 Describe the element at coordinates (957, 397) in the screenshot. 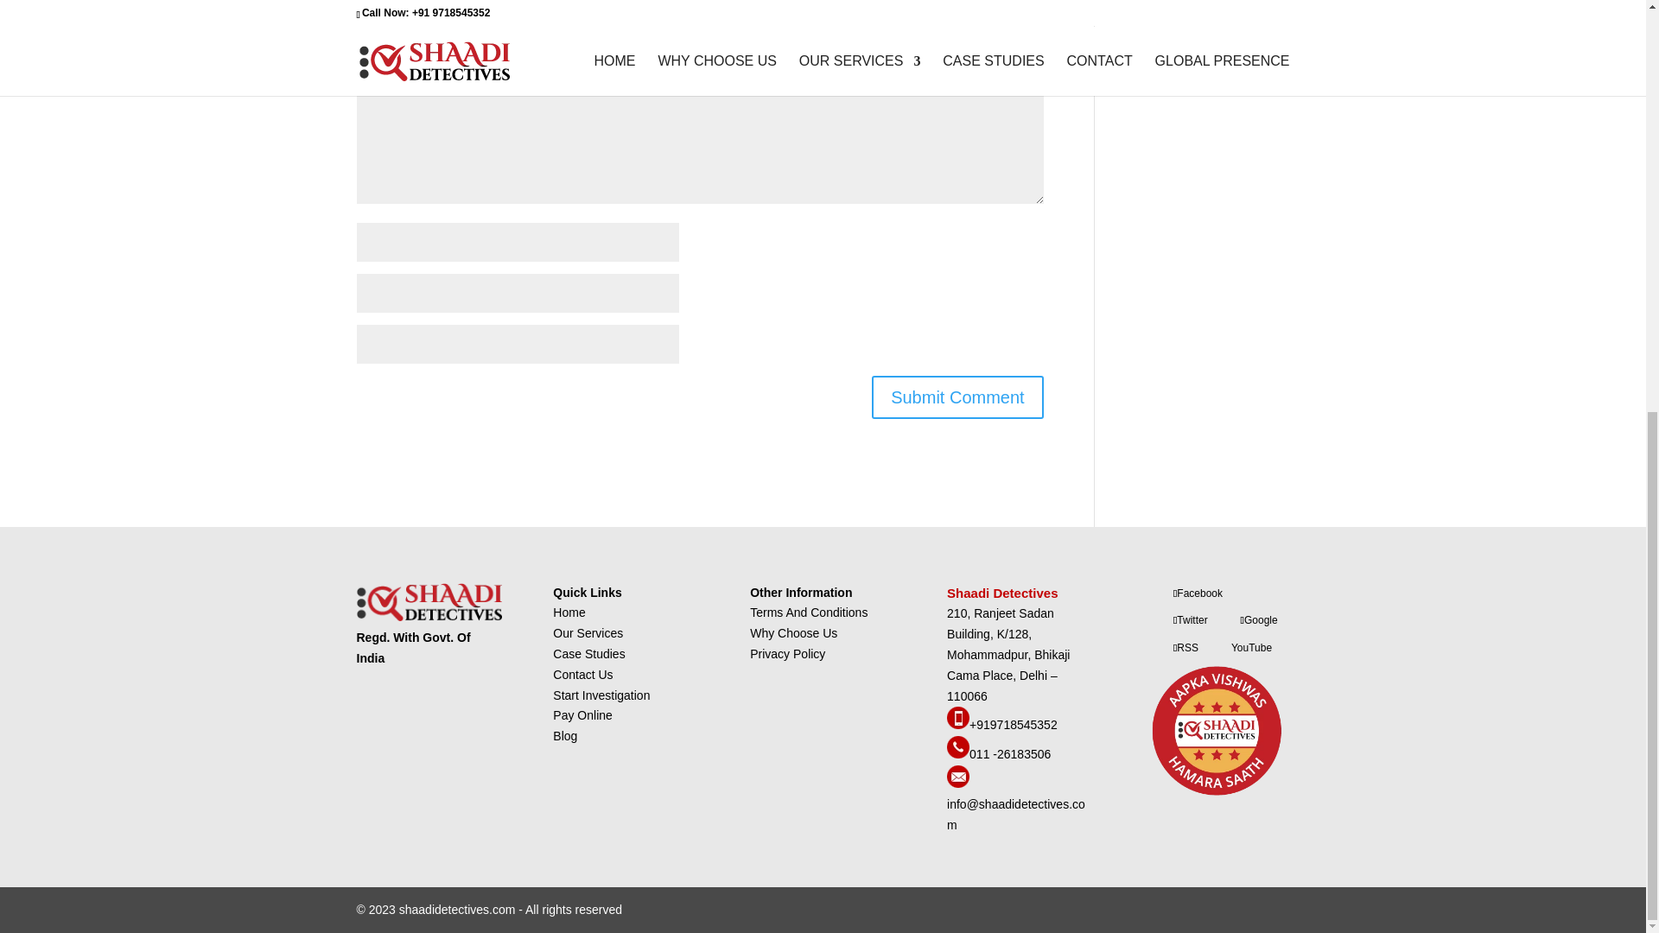

I see `Submit Comment` at that location.